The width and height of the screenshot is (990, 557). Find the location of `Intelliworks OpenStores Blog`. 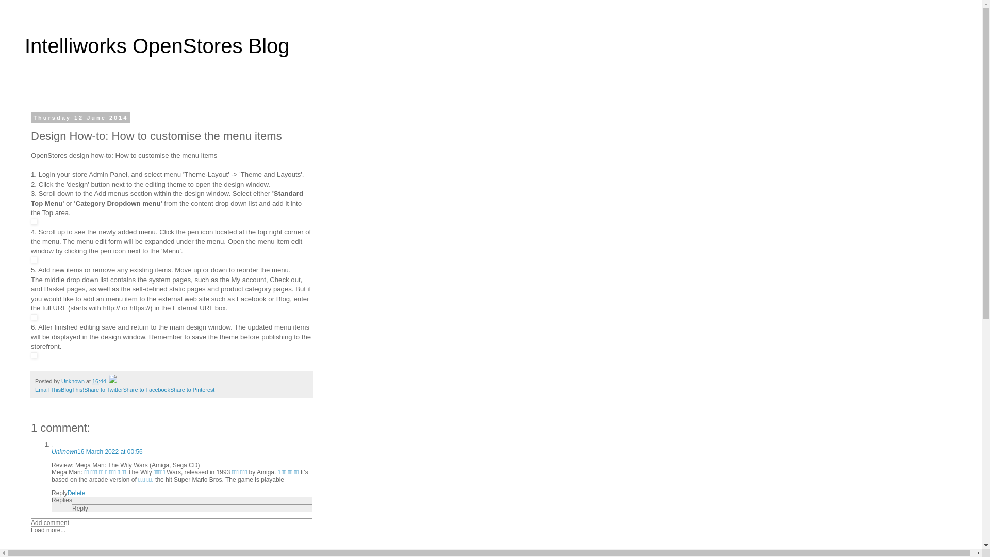

Intelliworks OpenStores Blog is located at coordinates (157, 46).